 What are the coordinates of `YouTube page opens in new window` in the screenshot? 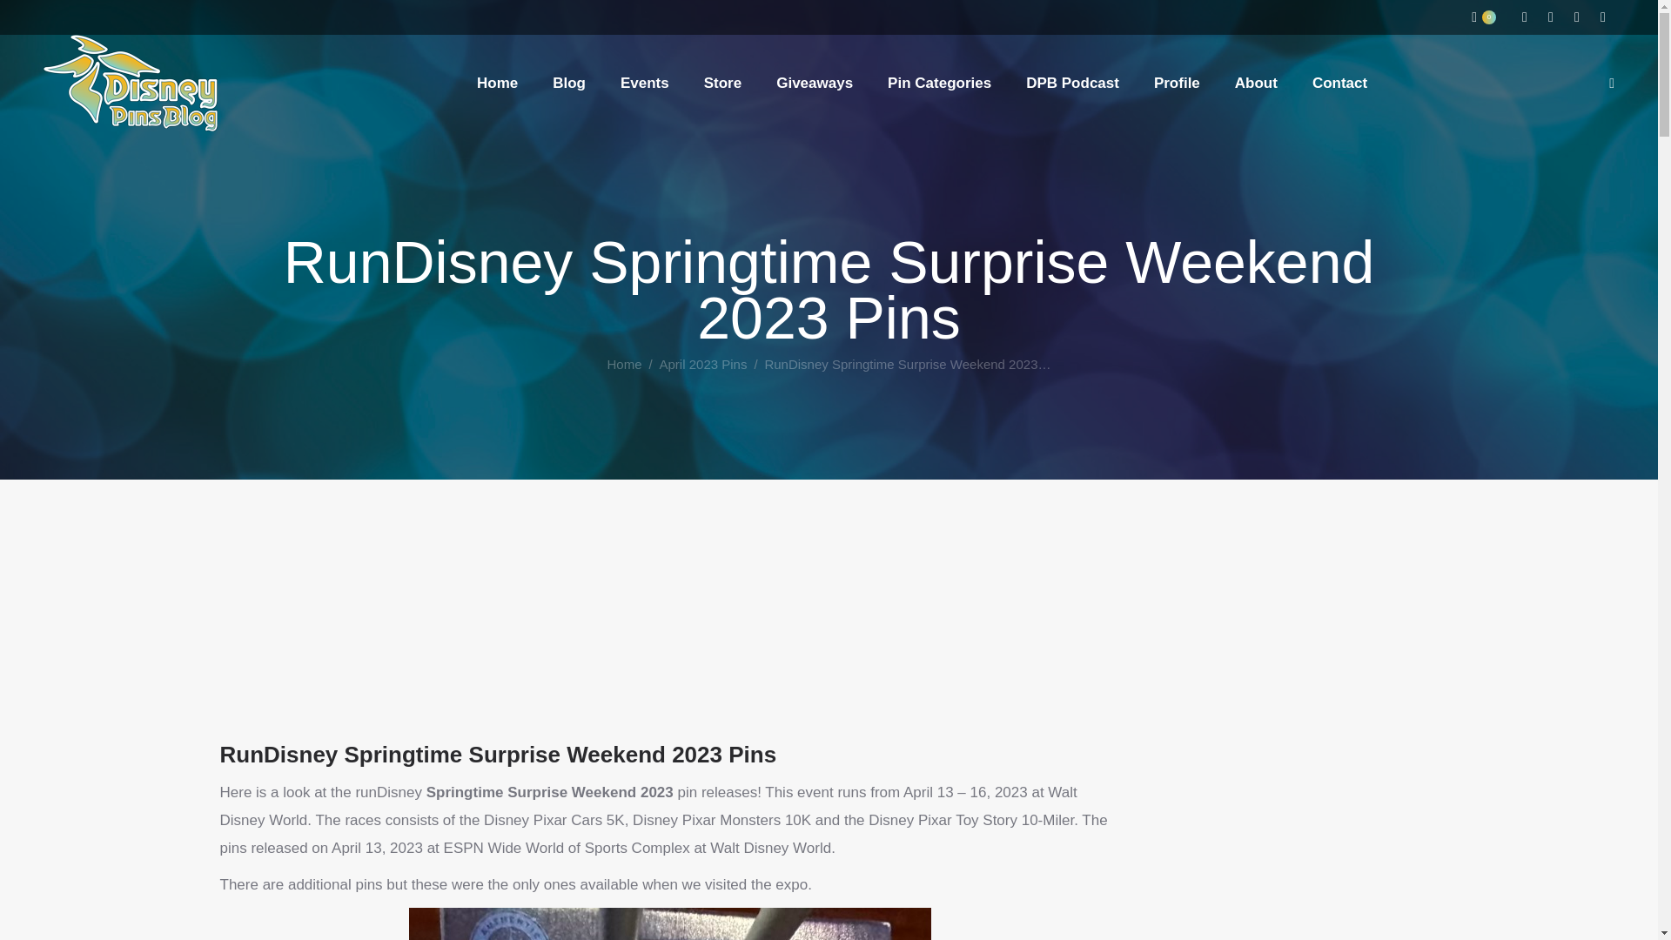 It's located at (1577, 17).